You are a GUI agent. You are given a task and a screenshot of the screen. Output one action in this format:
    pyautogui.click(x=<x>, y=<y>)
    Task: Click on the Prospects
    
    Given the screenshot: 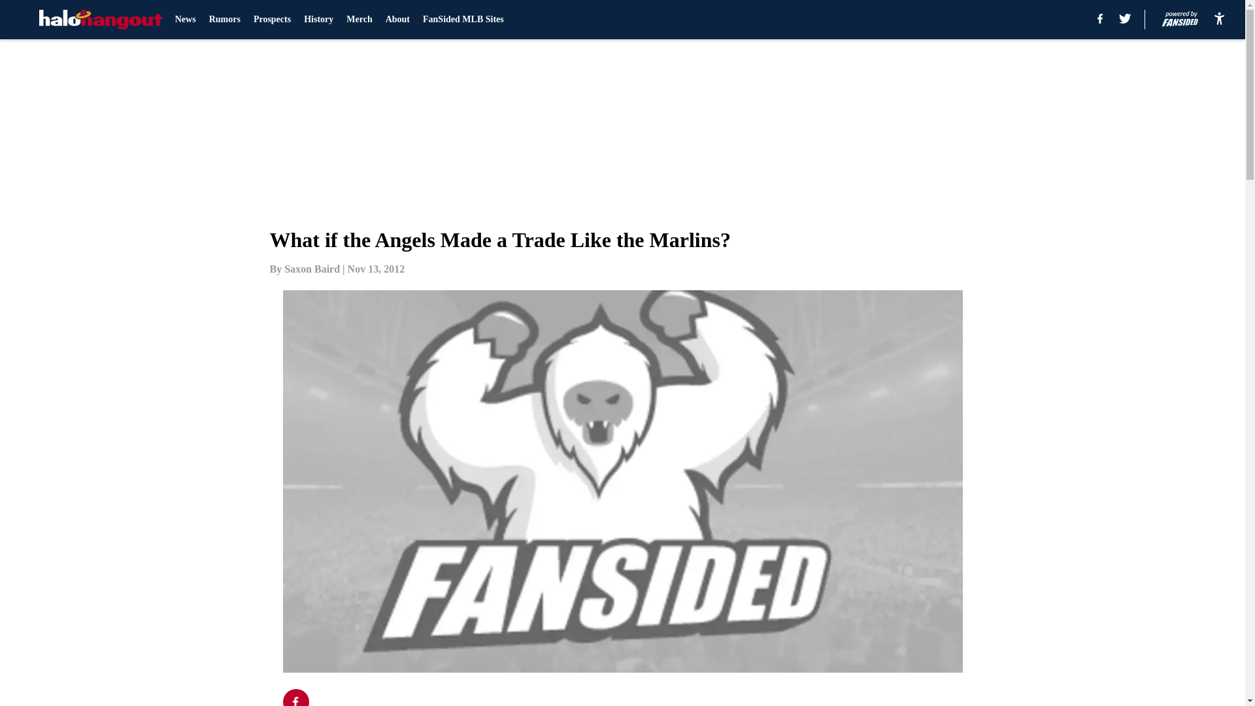 What is the action you would take?
    pyautogui.click(x=272, y=20)
    